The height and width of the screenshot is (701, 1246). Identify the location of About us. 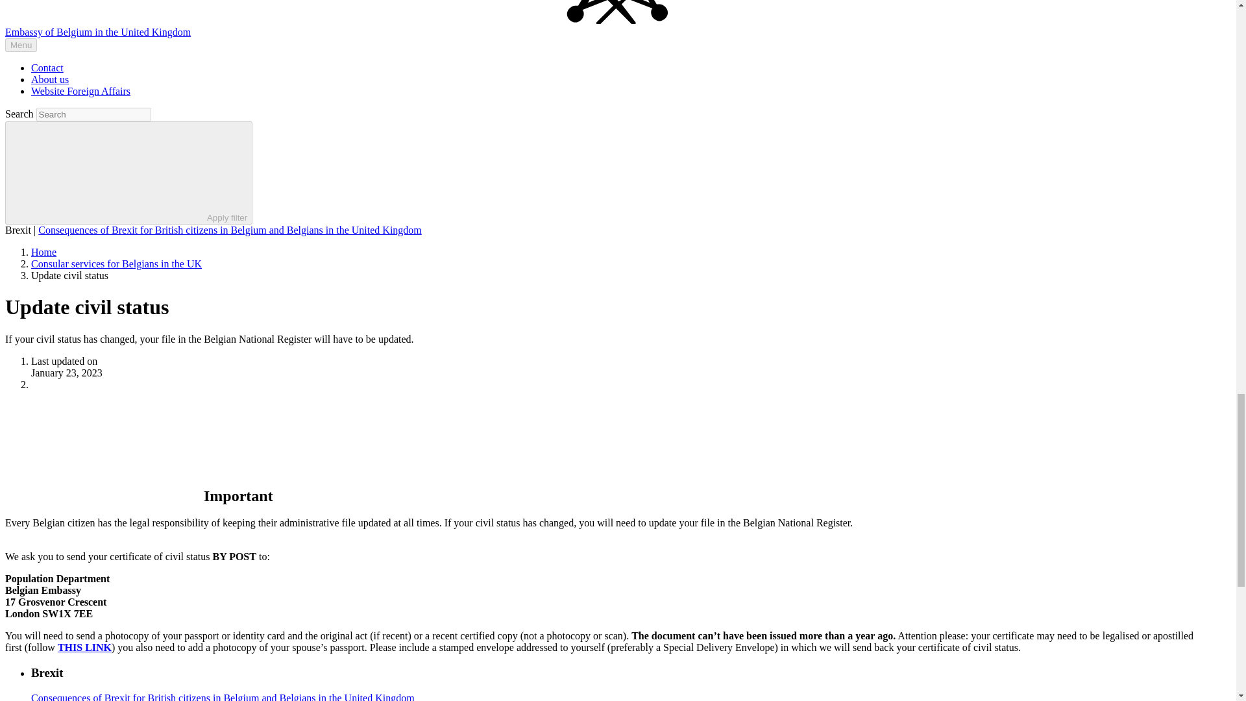
(49, 79).